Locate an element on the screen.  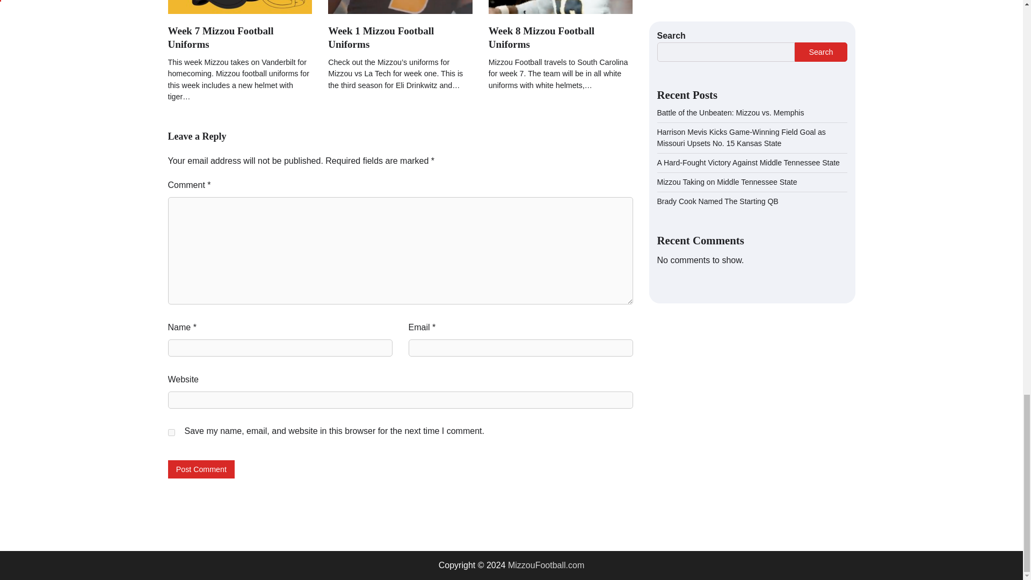
Week 7 Mizzou Football Uniforms is located at coordinates (220, 38).